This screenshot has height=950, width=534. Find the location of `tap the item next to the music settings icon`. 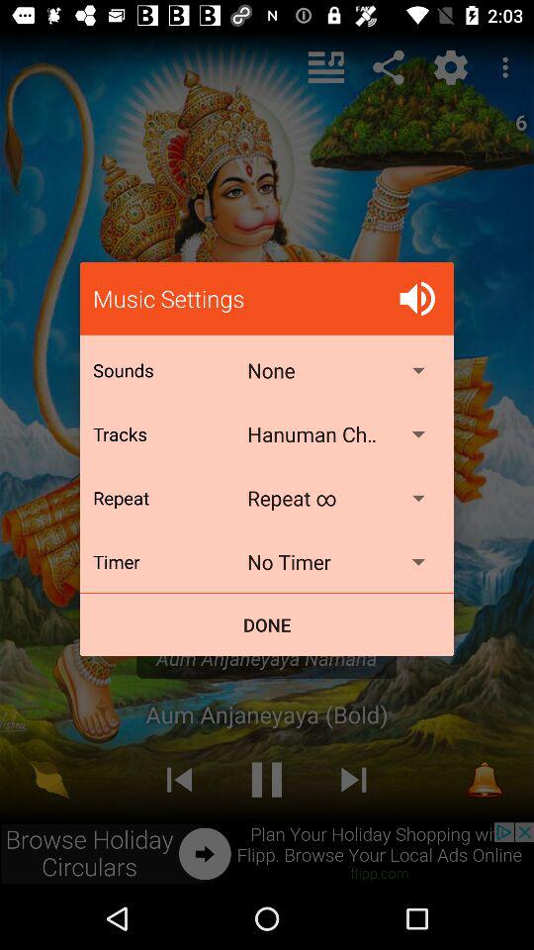

tap the item next to the music settings icon is located at coordinates (417, 299).